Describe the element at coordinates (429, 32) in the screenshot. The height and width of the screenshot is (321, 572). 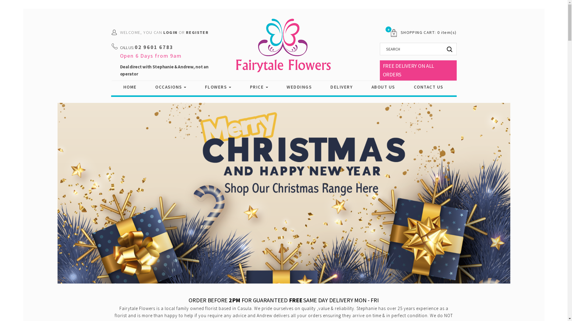
I see `SHOPPING CART: 0 item(s)` at that location.